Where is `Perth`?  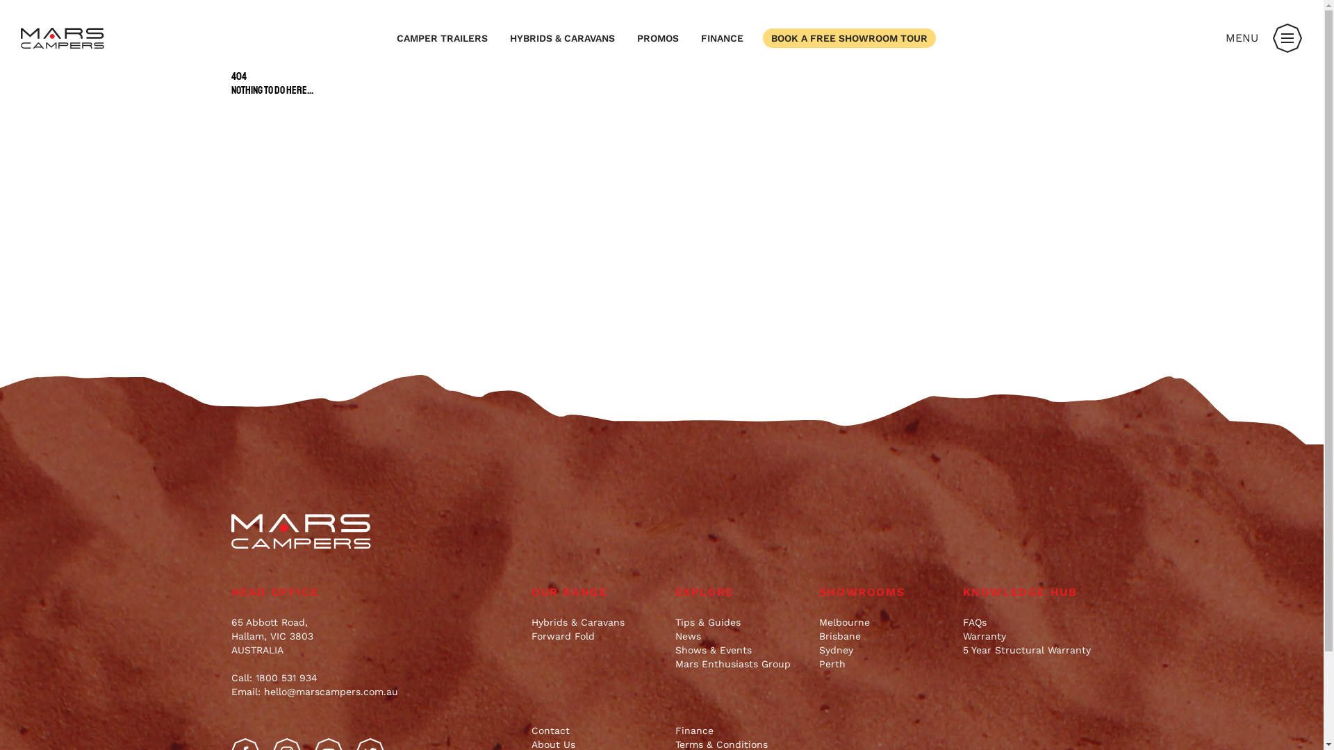
Perth is located at coordinates (884, 664).